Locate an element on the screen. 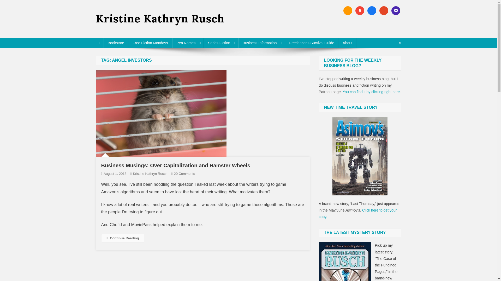 This screenshot has width=501, height=281. patreon is located at coordinates (384, 10).